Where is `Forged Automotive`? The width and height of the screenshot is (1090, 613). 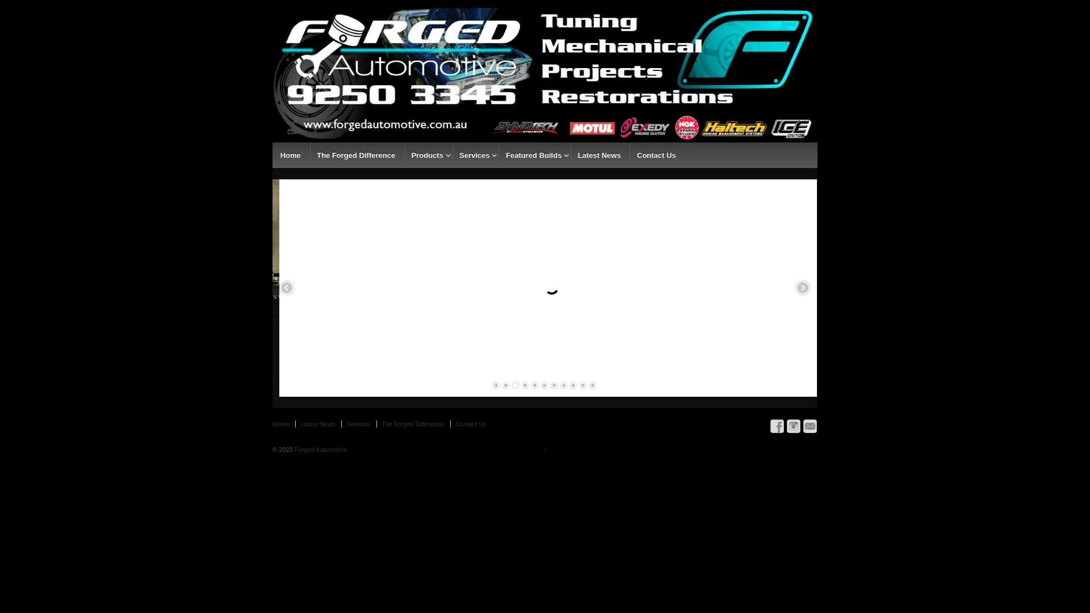
Forged Automotive is located at coordinates (320, 450).